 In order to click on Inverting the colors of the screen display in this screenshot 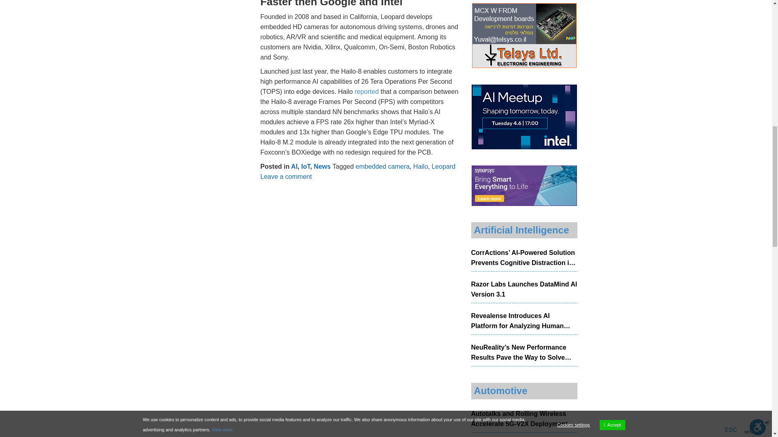, I will do `click(302, 17)`.